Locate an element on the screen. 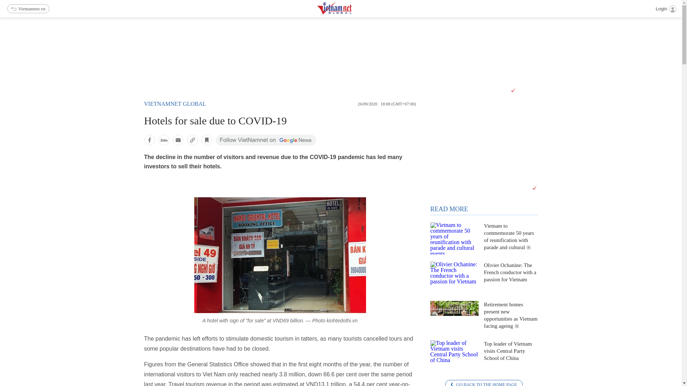 The image size is (687, 386). Advertisement is located at coordinates (341, 57).